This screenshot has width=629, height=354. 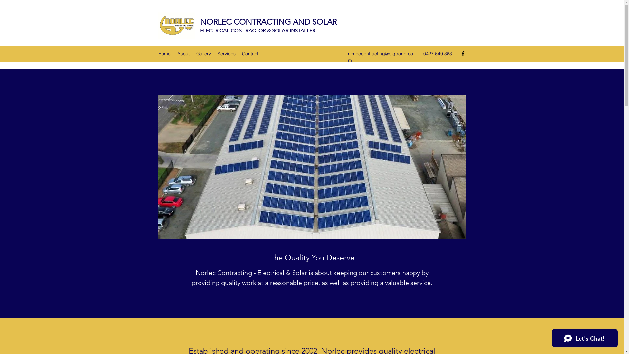 I want to click on About, so click(x=183, y=54).